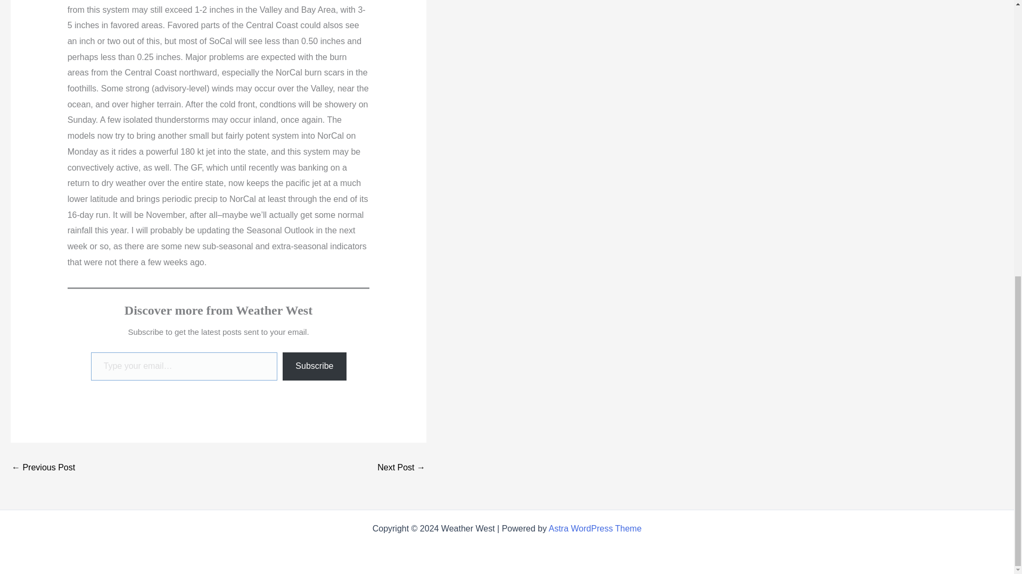 Image resolution: width=1022 pixels, height=574 pixels. Describe the element at coordinates (314, 367) in the screenshot. I see `Subscribe` at that location.